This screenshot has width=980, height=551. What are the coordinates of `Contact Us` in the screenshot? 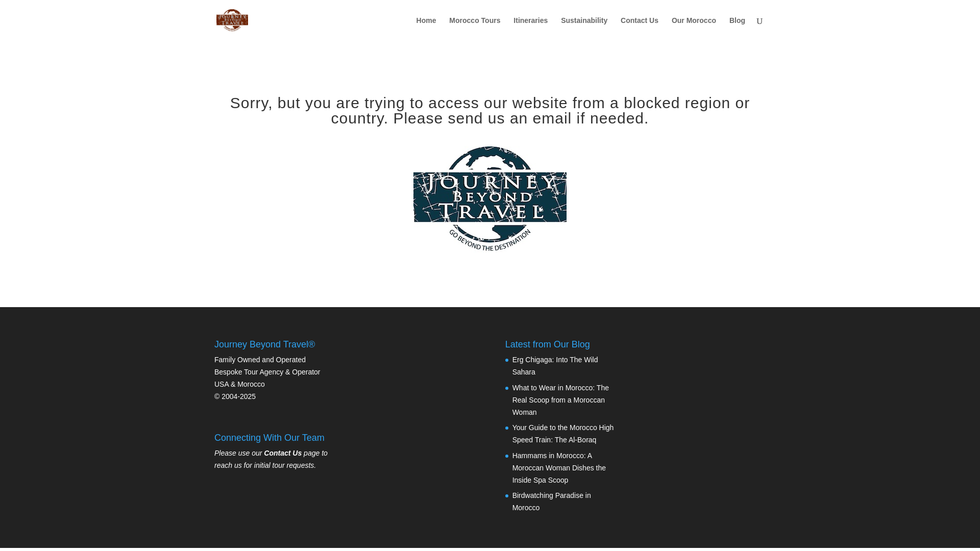 It's located at (639, 29).